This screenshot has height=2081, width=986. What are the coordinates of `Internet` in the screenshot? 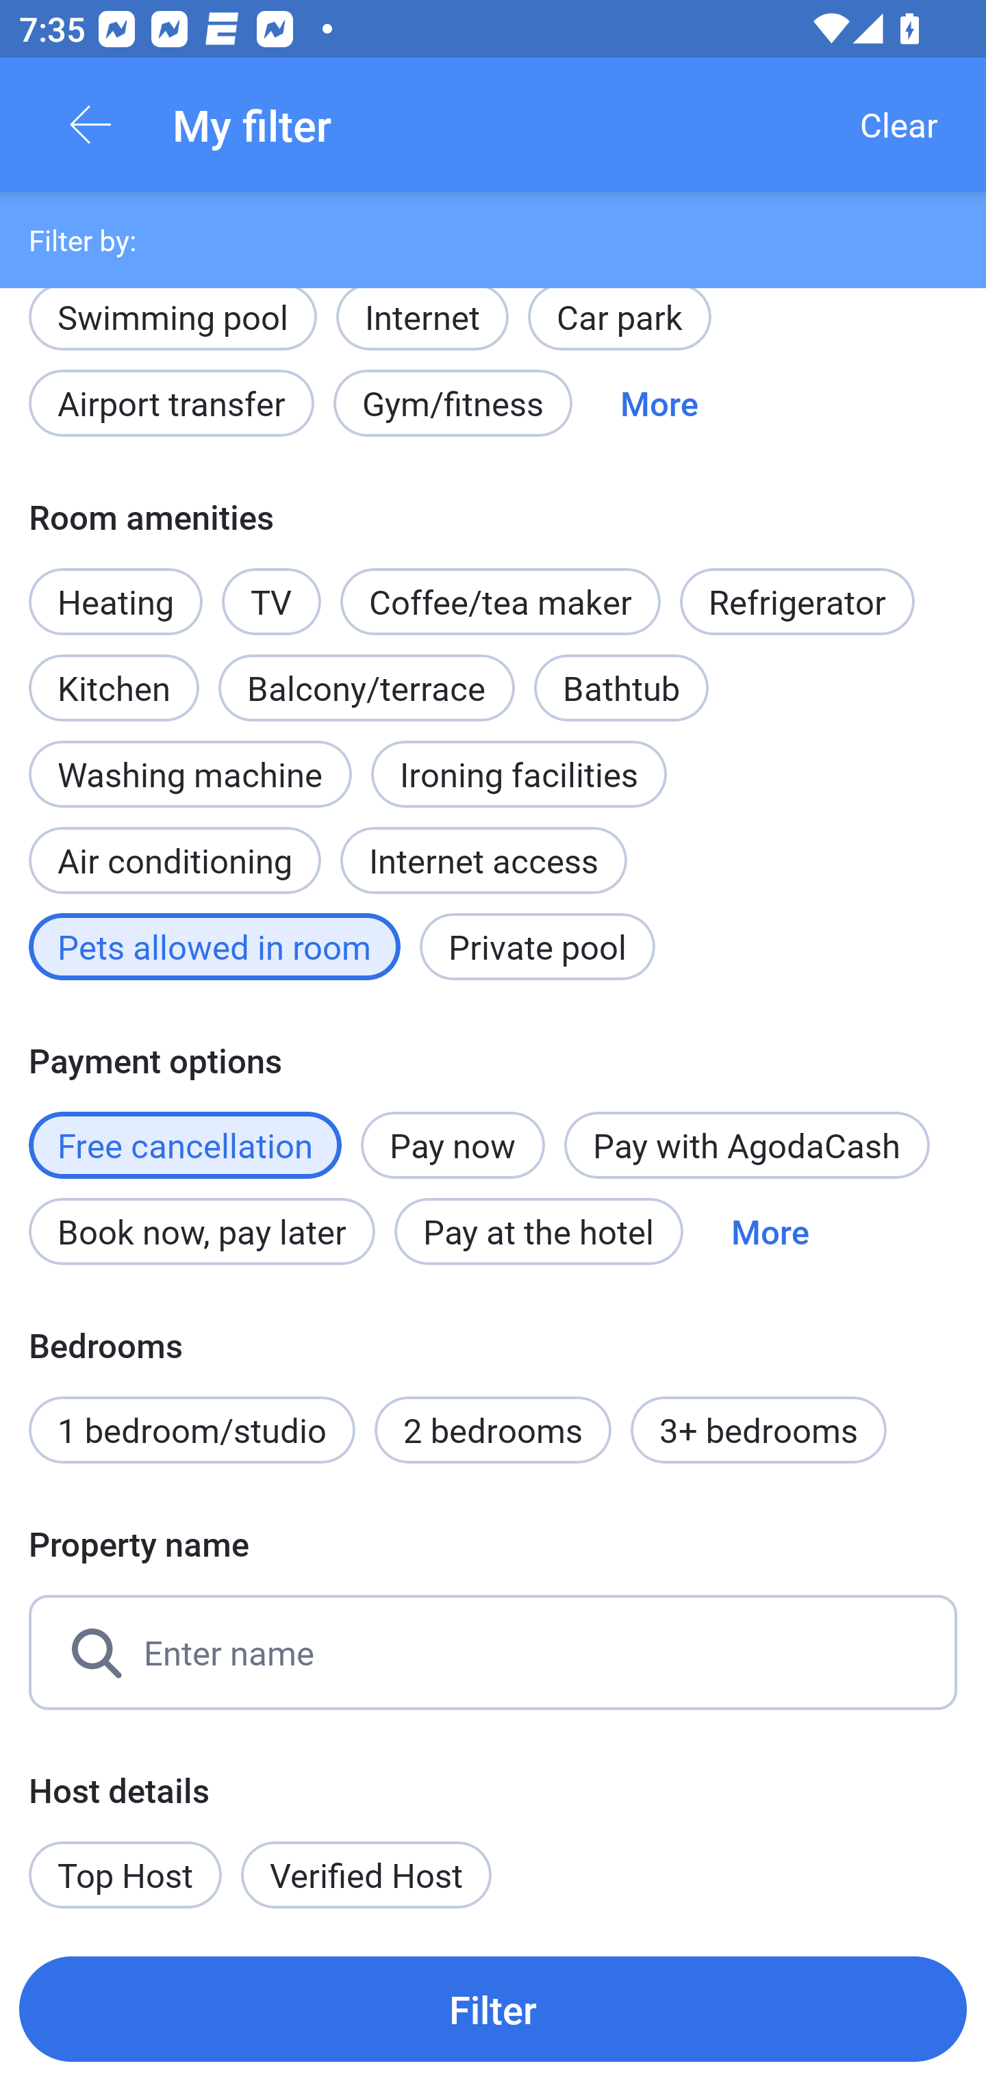 It's located at (422, 316).